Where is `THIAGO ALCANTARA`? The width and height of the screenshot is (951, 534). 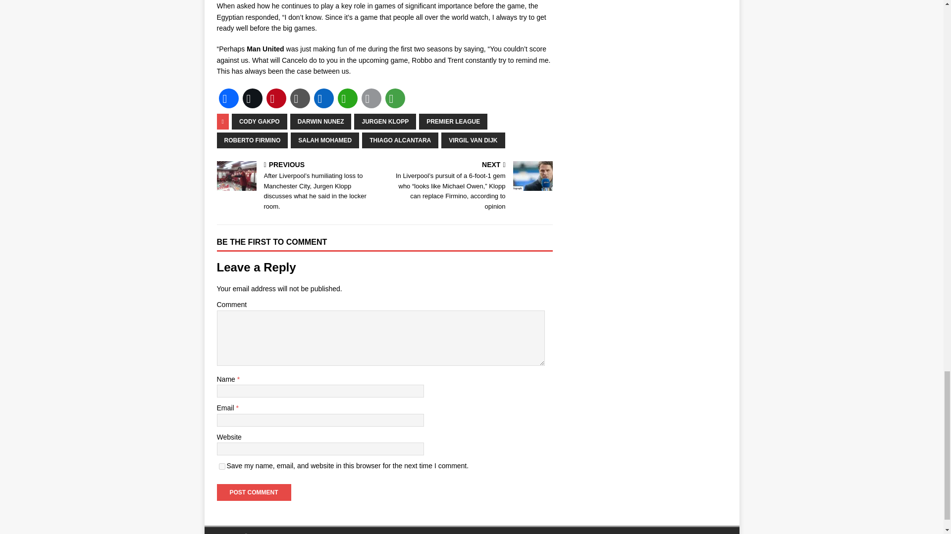
THIAGO ALCANTARA is located at coordinates (400, 140).